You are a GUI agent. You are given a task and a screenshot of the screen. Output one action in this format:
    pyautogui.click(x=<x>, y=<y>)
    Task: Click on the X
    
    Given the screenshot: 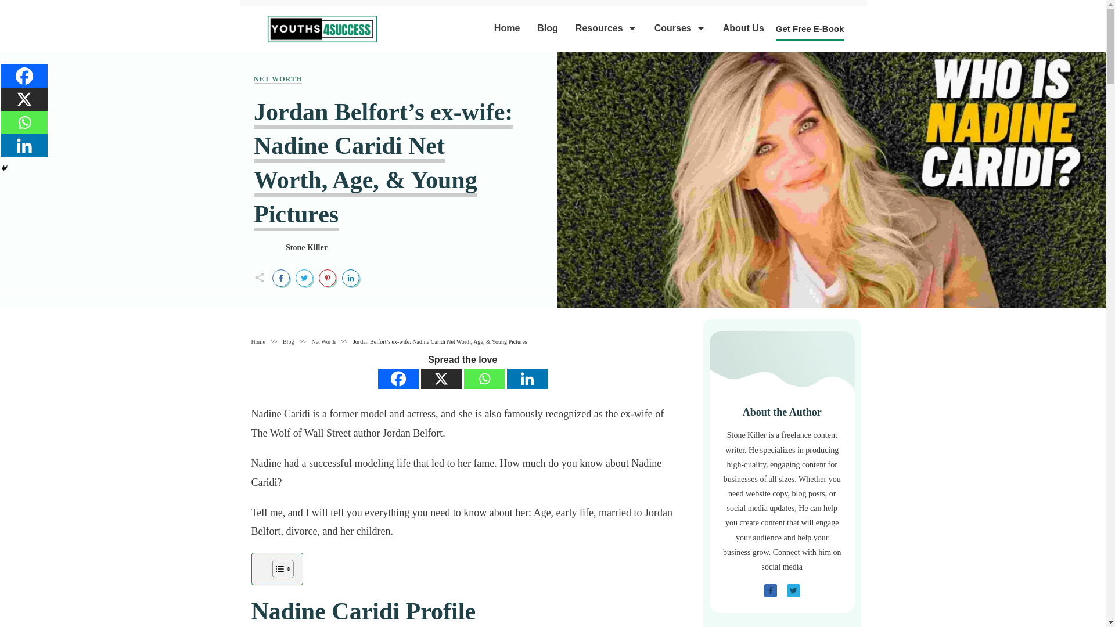 What is the action you would take?
    pyautogui.click(x=441, y=379)
    